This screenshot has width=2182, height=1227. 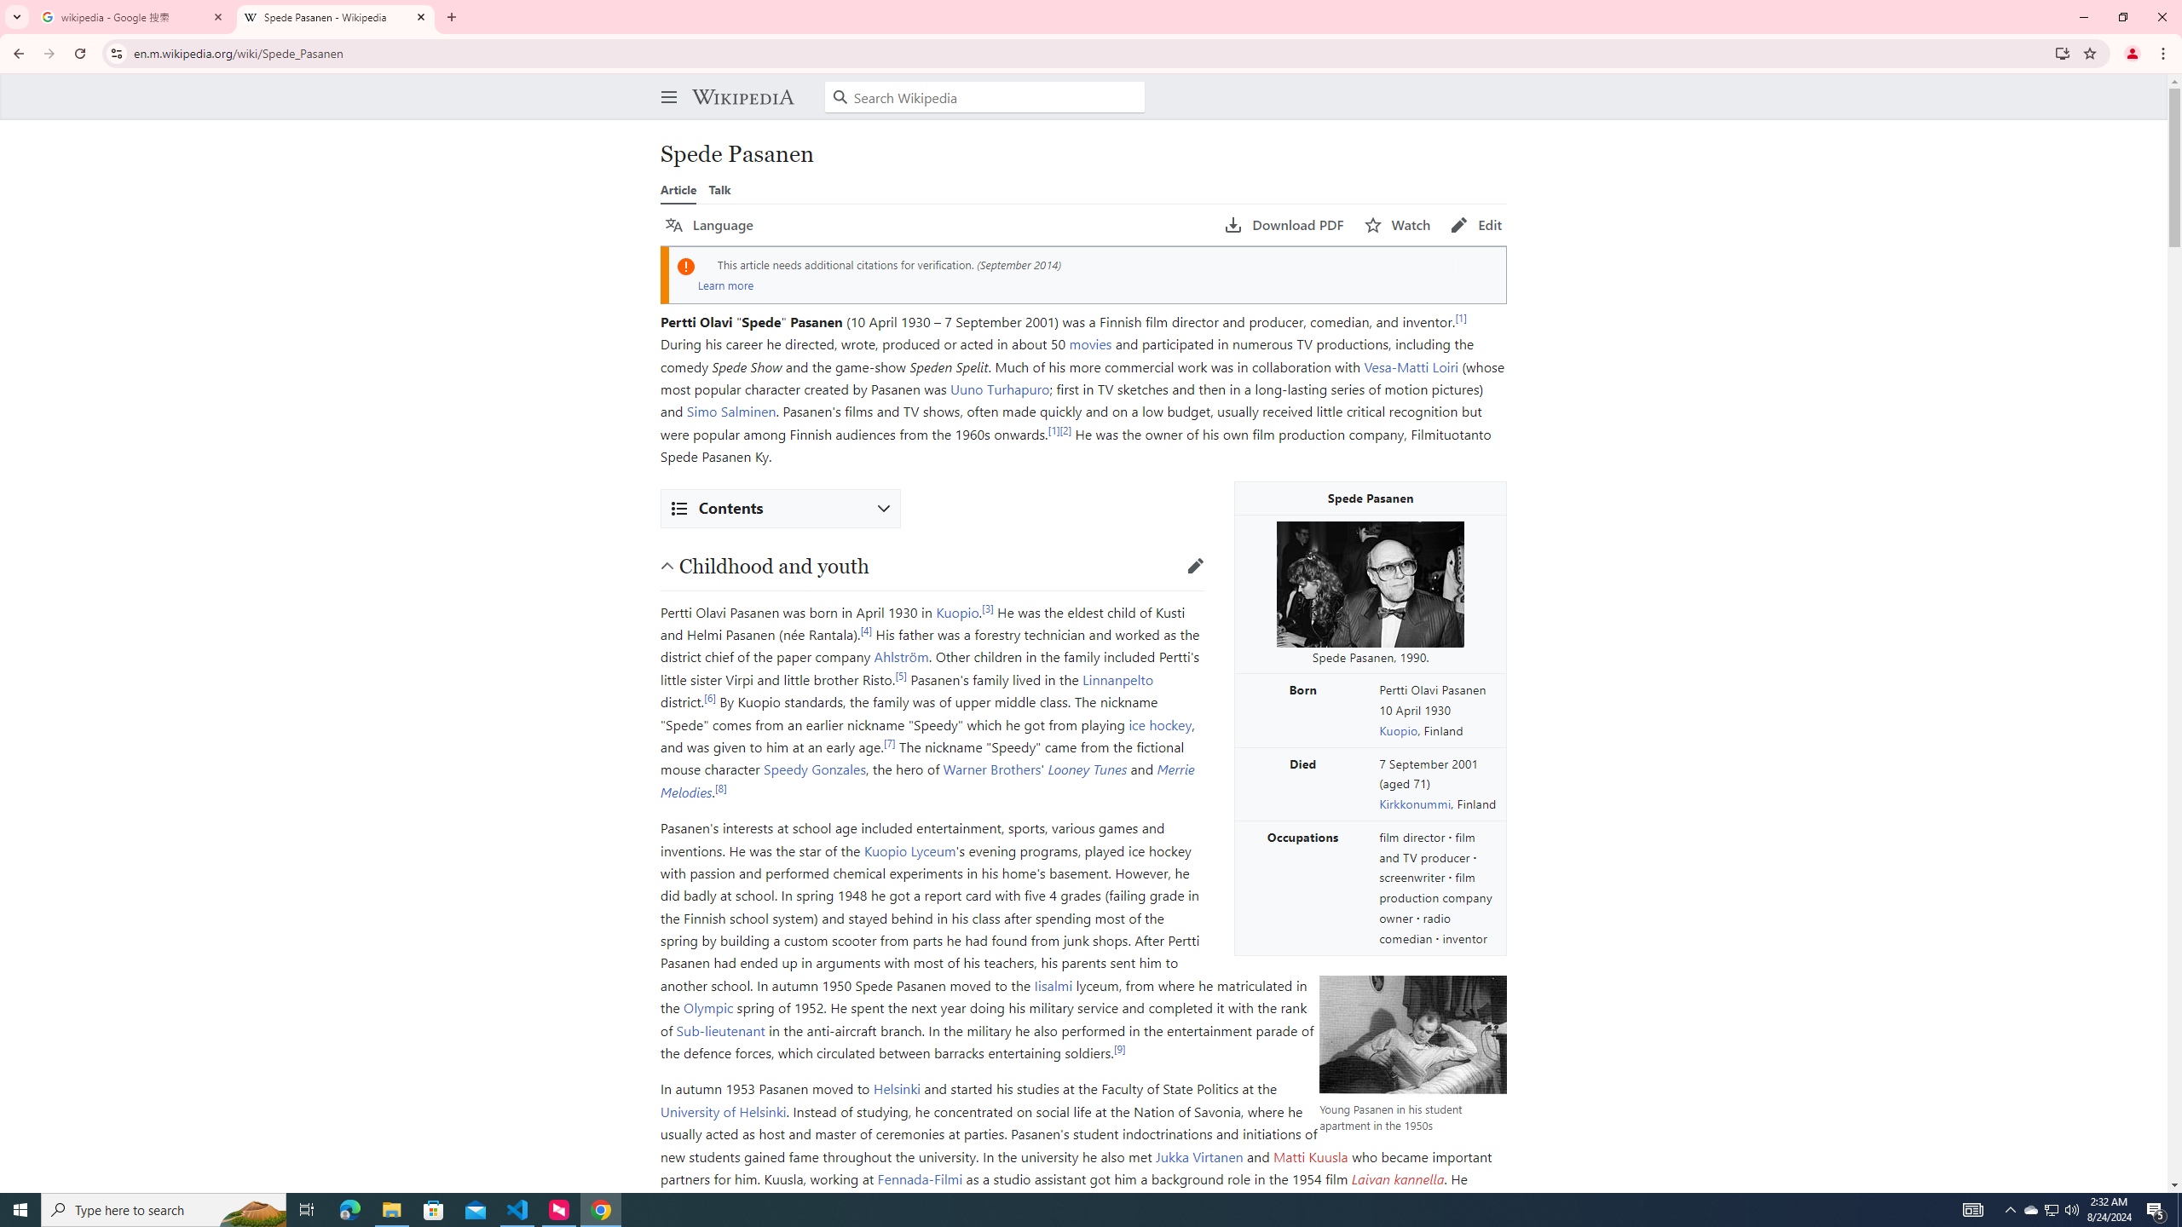 I want to click on Warner Brothers, so click(x=991, y=769).